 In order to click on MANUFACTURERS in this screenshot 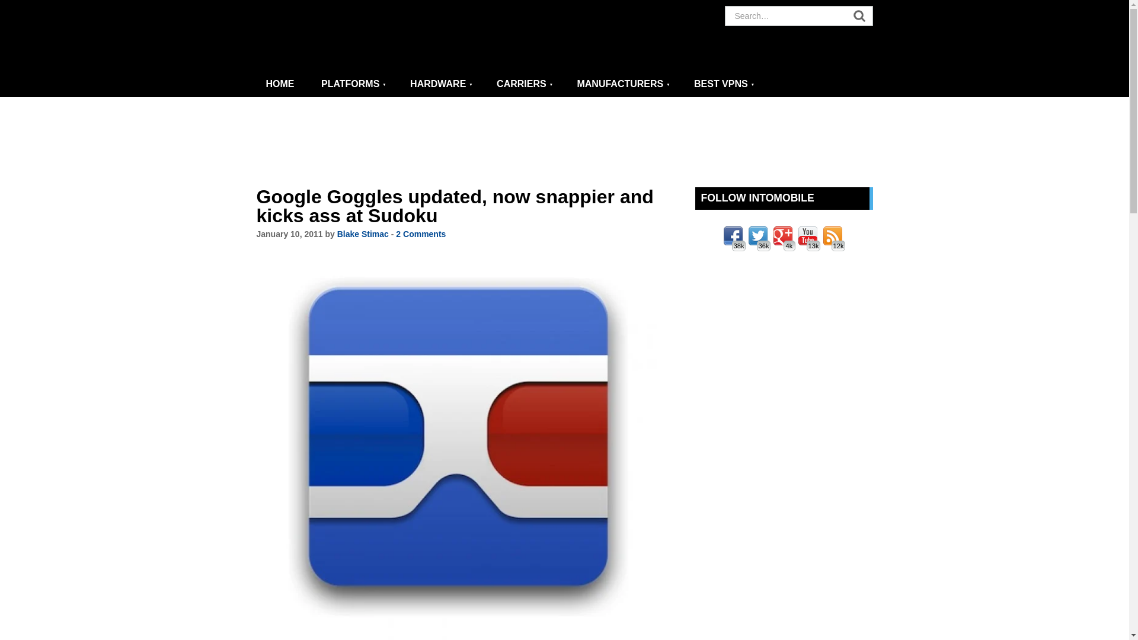, I will do `click(623, 84)`.